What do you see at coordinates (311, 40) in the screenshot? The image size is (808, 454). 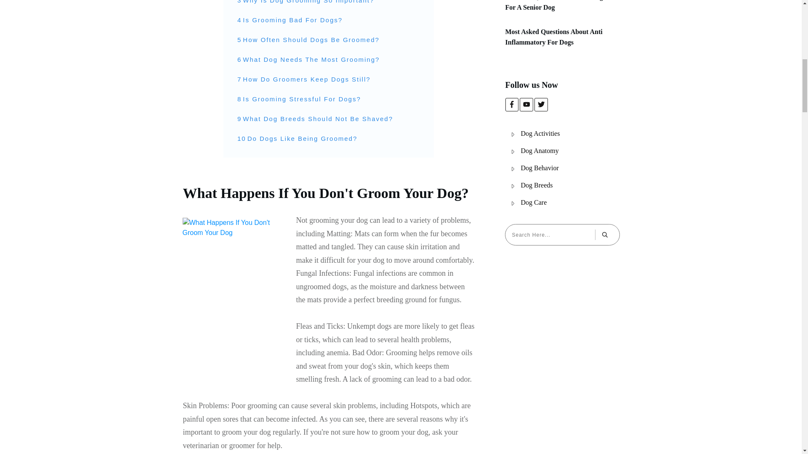 I see `How Often Should Dogs Be Groomed?` at bounding box center [311, 40].